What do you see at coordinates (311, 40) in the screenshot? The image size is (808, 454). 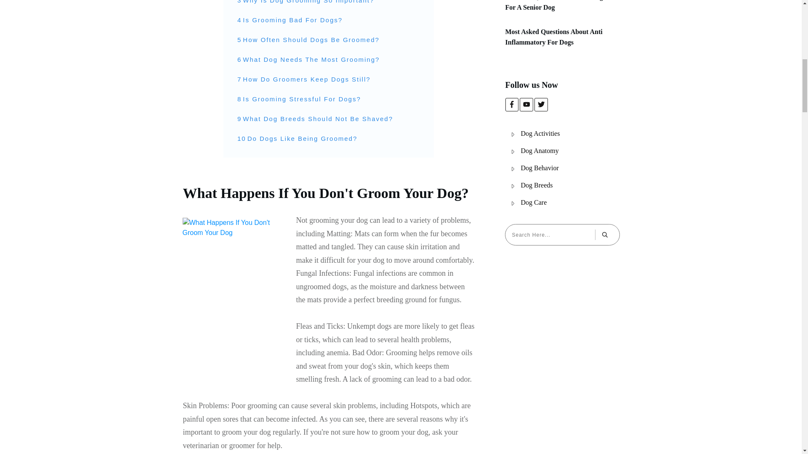 I see `How Often Should Dogs Be Groomed?` at bounding box center [311, 40].